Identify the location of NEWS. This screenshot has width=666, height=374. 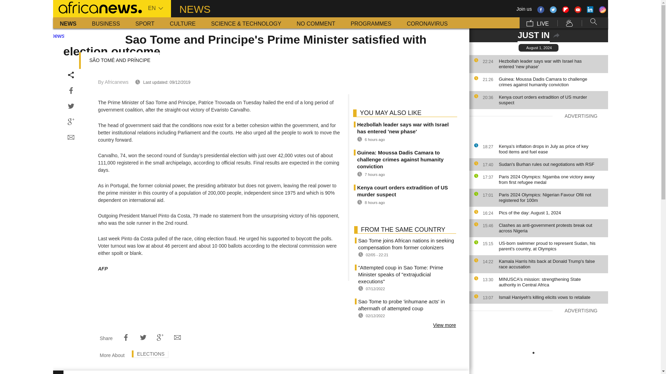
(68, 23).